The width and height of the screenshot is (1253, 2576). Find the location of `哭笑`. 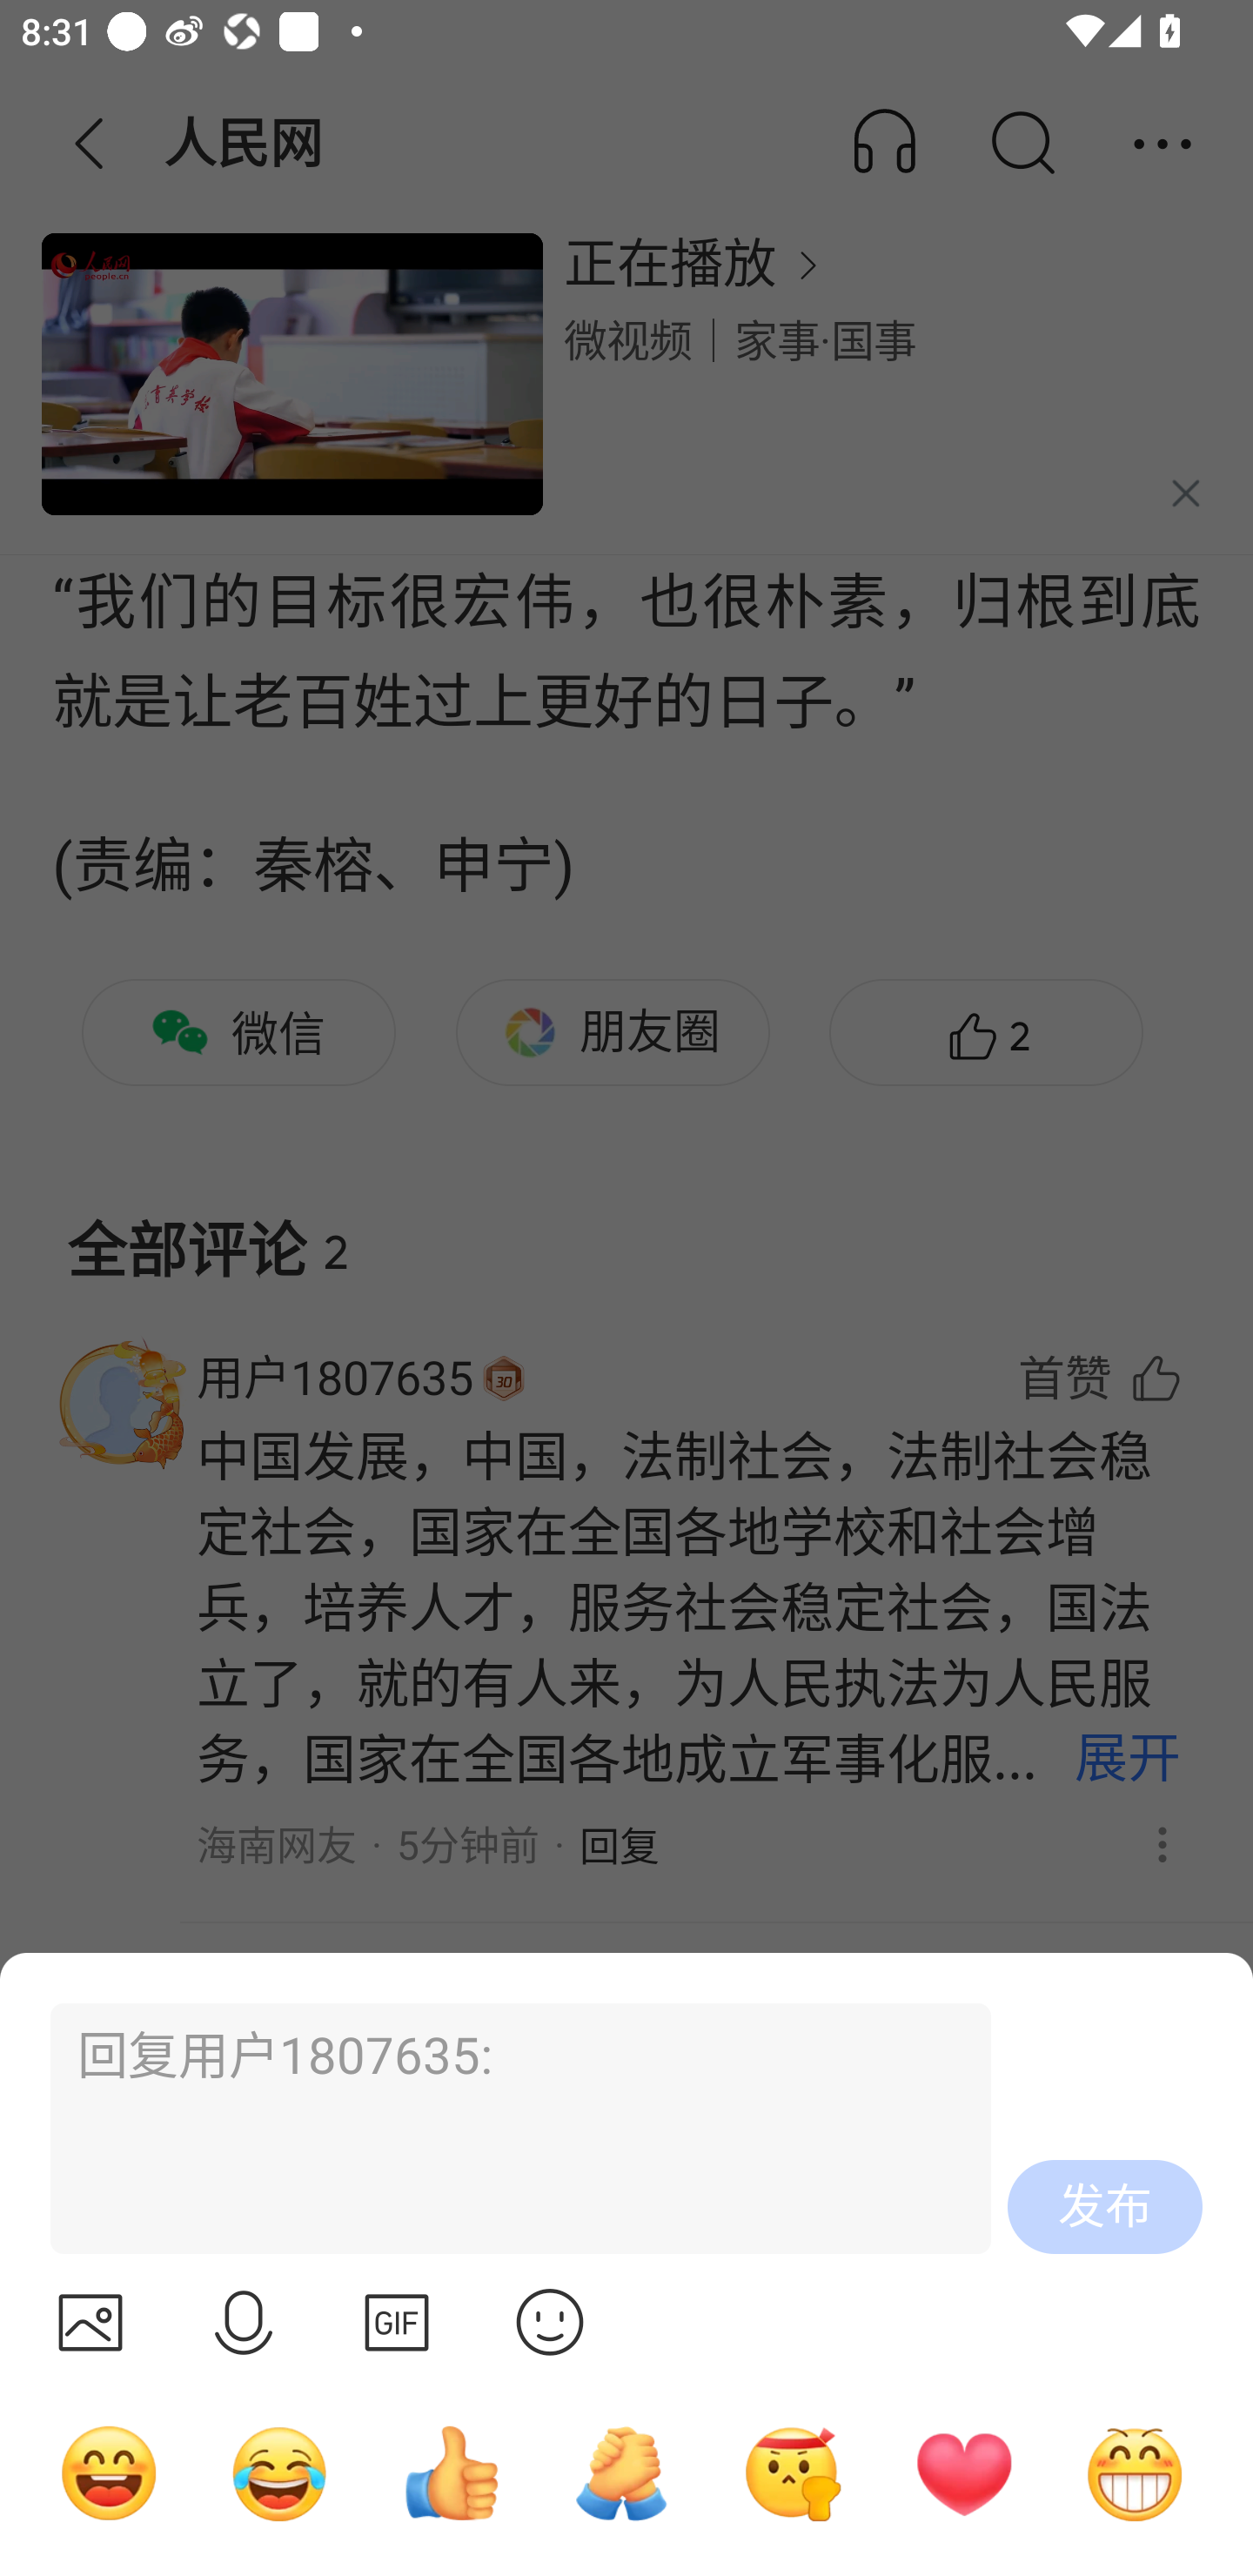

哭笑 is located at coordinates (280, 2472).